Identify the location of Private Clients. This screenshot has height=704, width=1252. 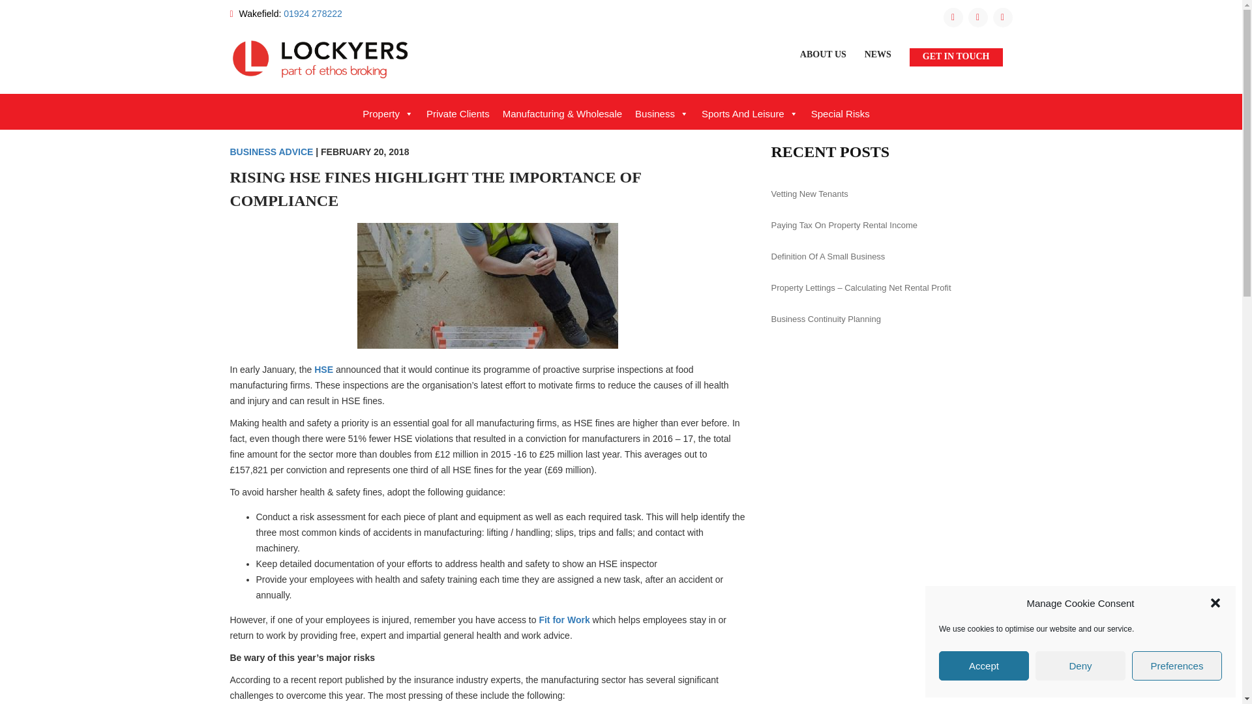
(458, 114).